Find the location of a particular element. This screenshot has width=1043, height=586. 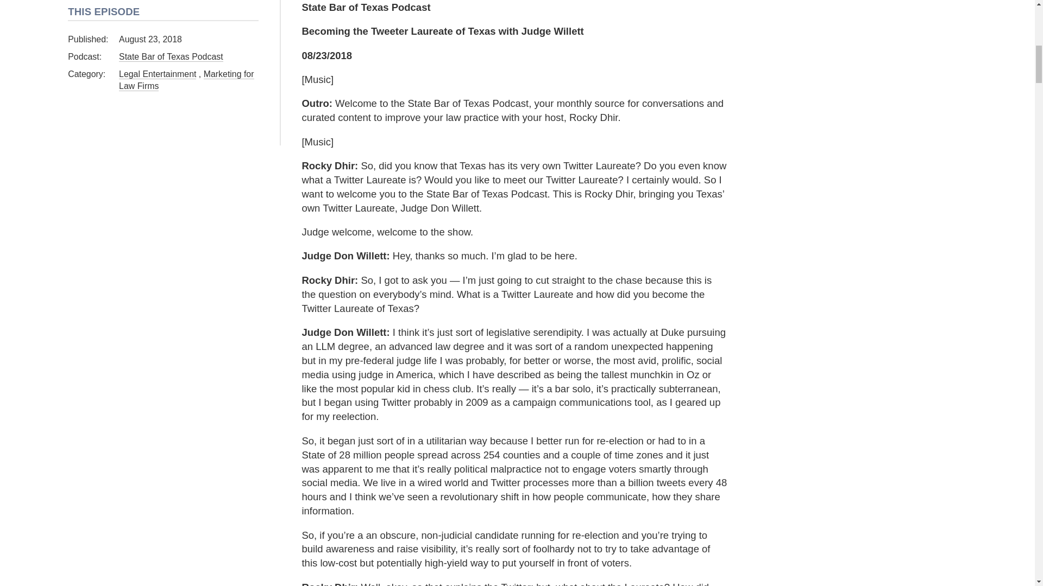

Legal Entertainment is located at coordinates (157, 74).